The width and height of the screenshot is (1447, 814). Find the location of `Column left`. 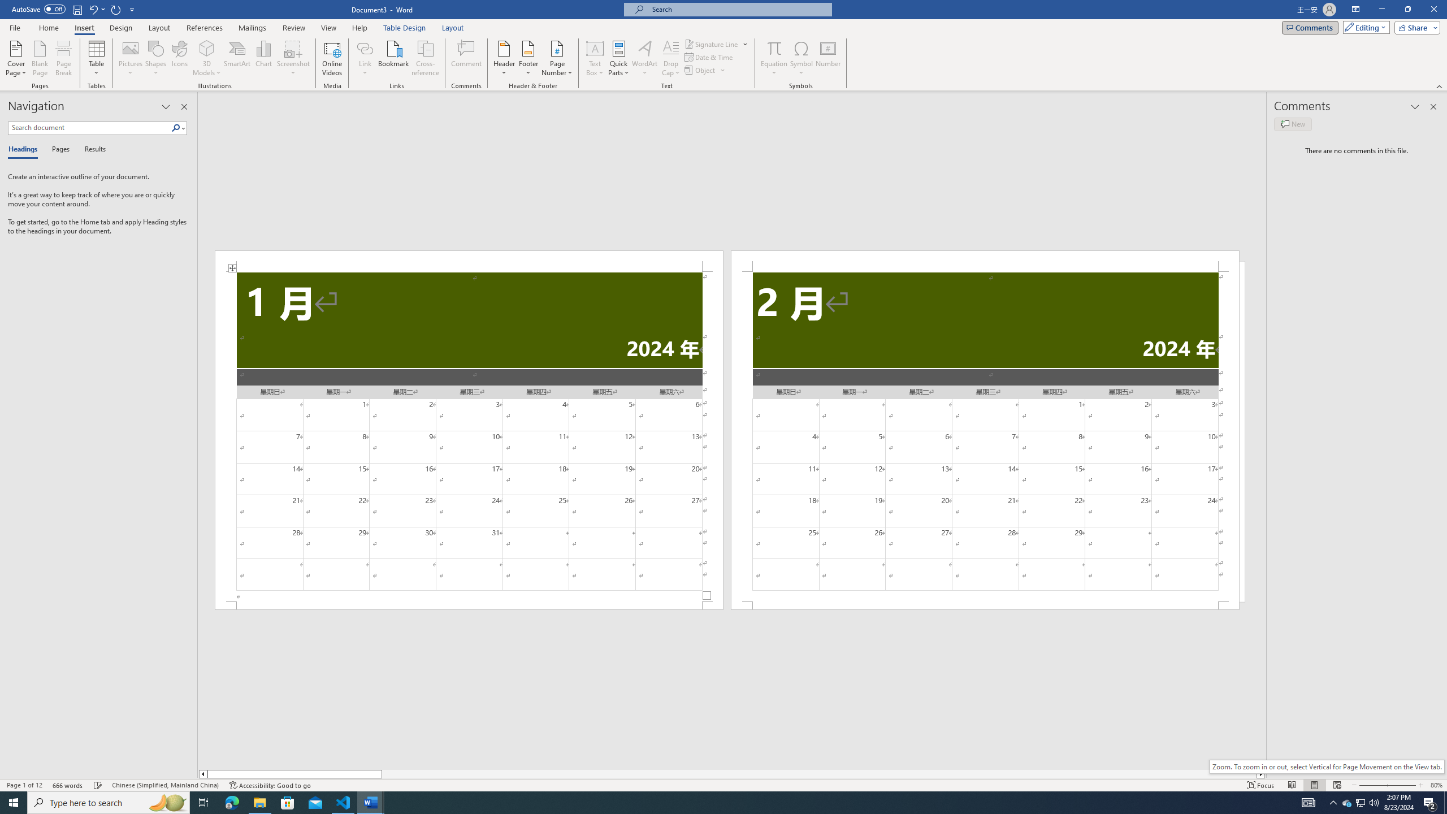

Column left is located at coordinates (202, 774).